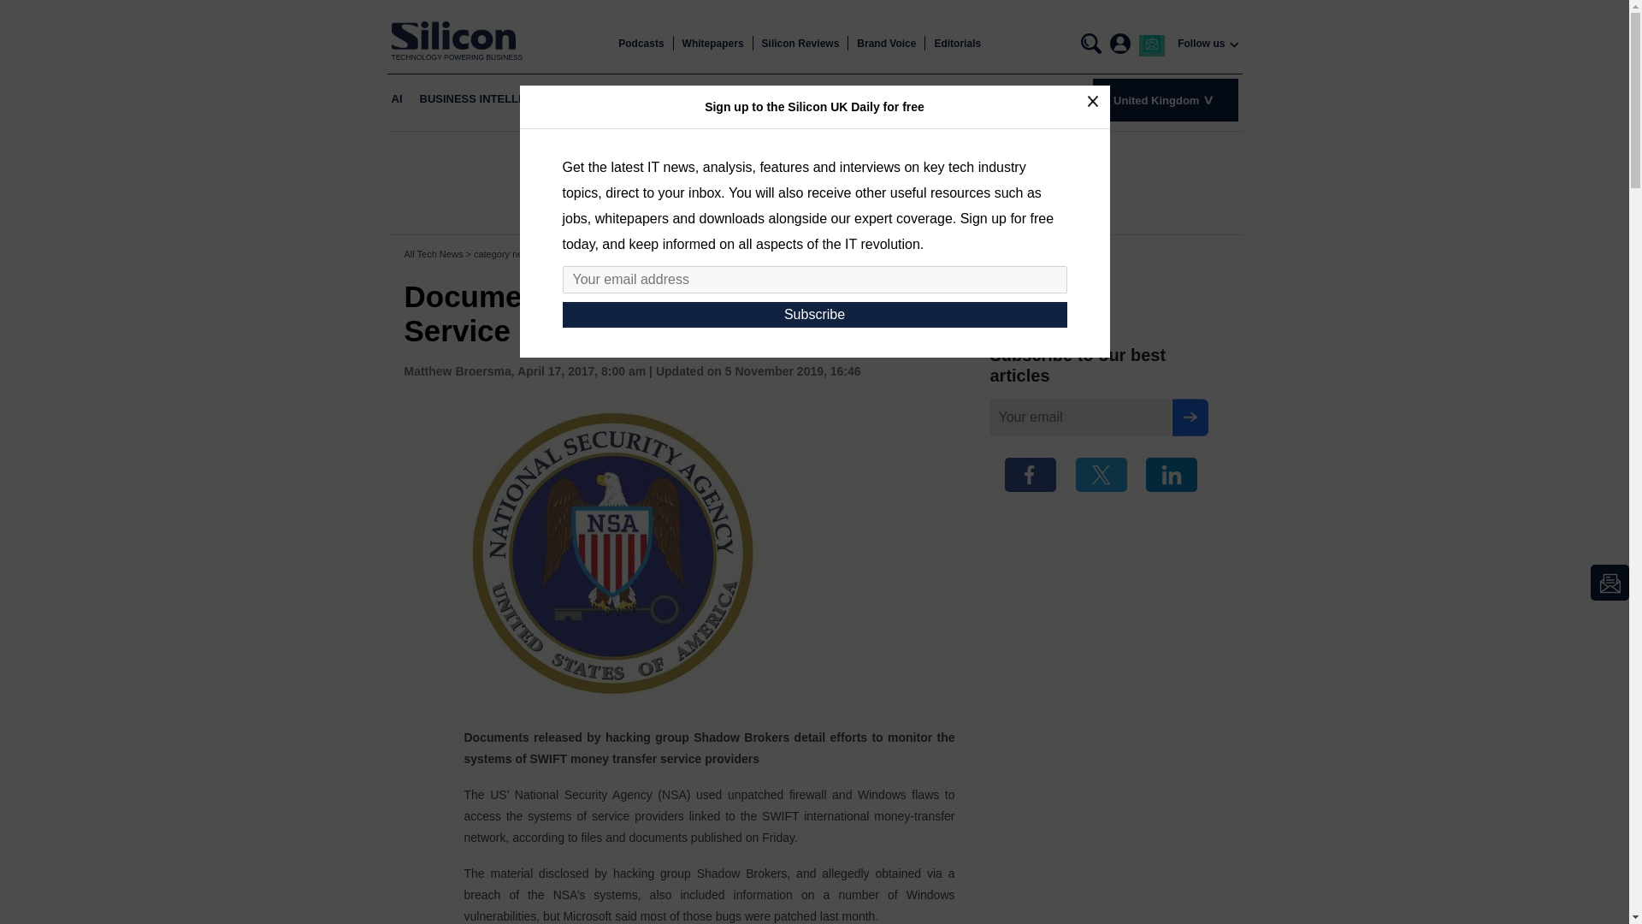  I want to click on Brand Voice, so click(886, 44).